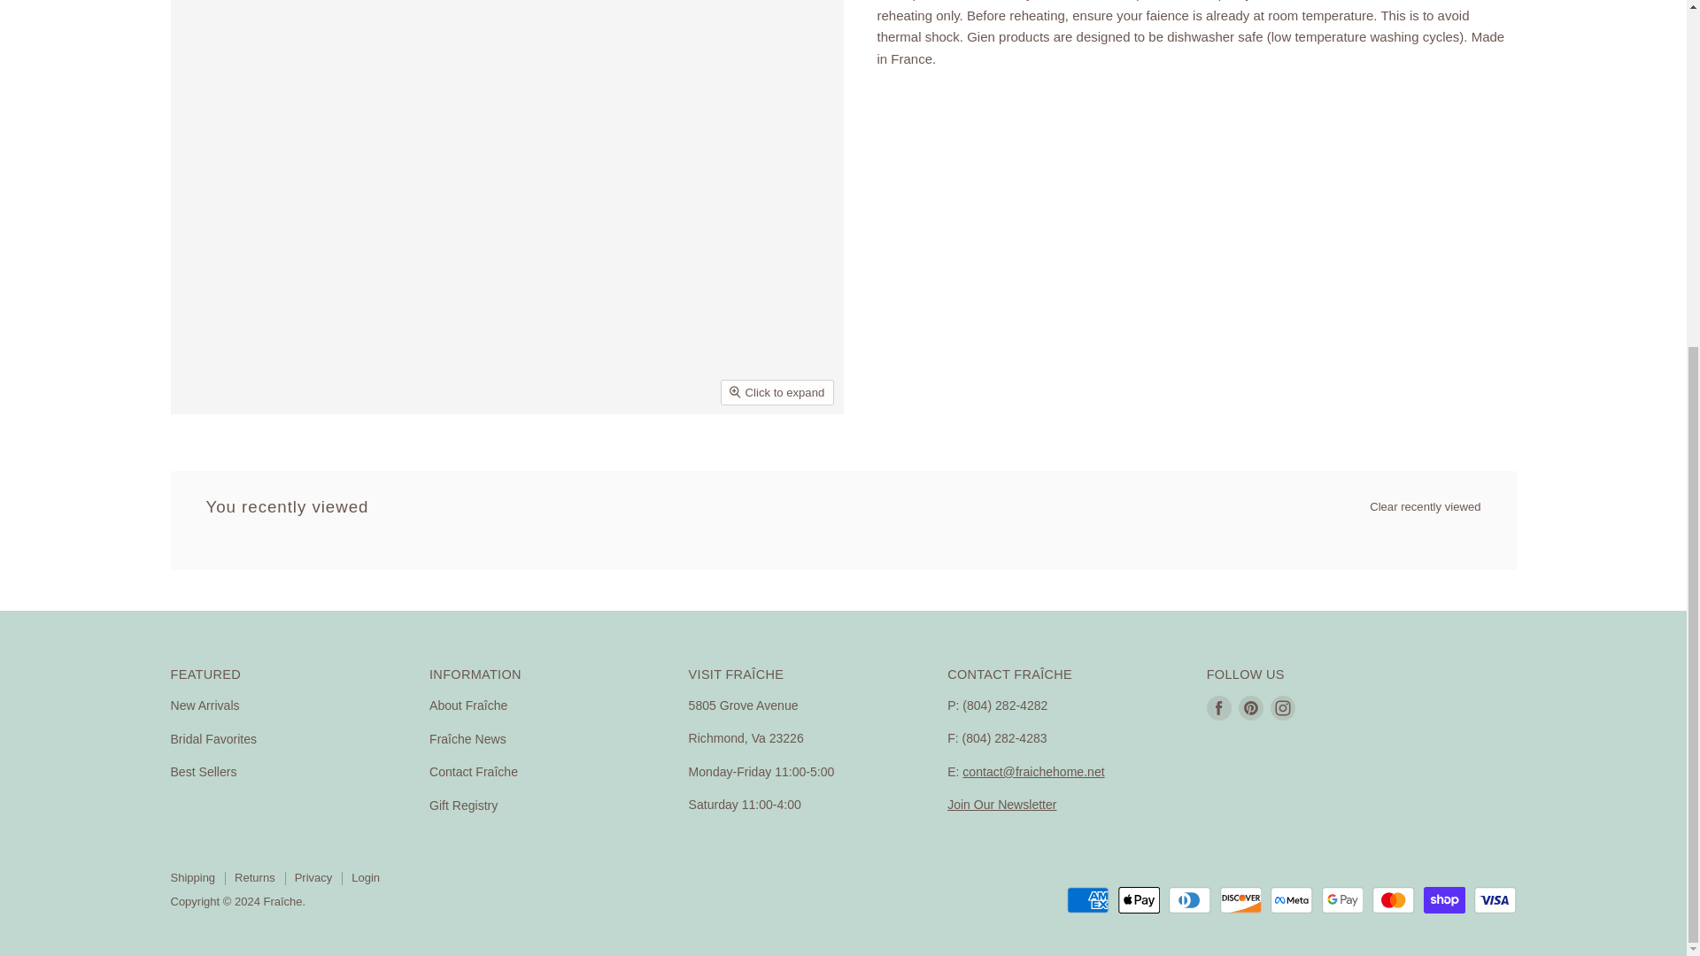 The image size is (1700, 956). Describe the element at coordinates (1282, 738) in the screenshot. I see `Instagram` at that location.